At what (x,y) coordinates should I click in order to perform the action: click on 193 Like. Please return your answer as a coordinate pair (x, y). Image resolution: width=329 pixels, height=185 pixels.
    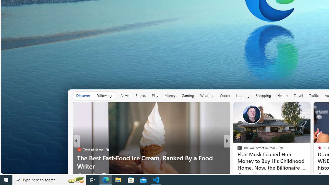
    Looking at the image, I should click on (241, 175).